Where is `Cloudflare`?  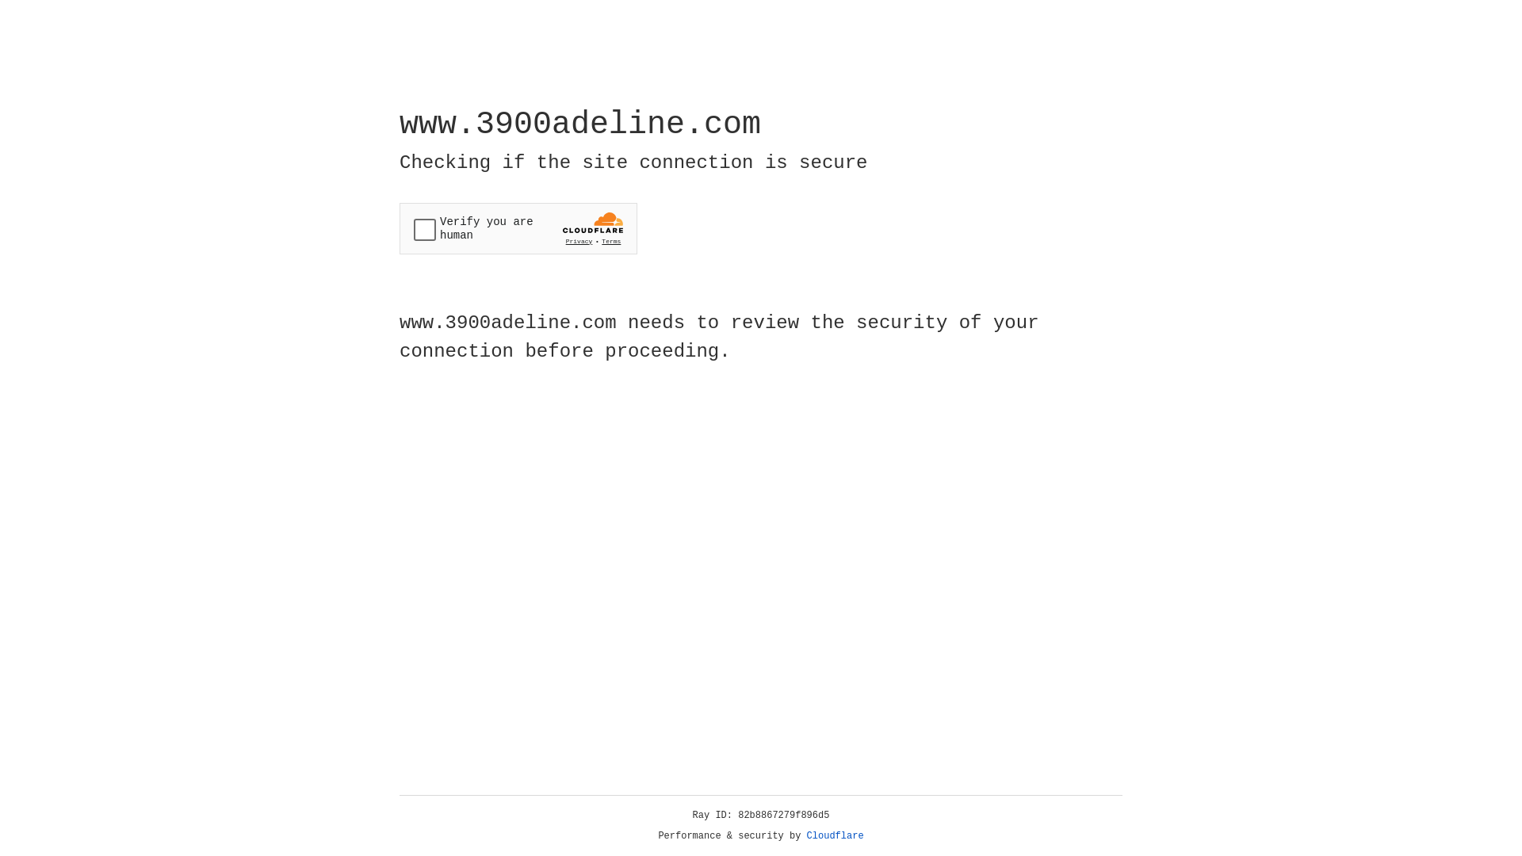 Cloudflare is located at coordinates (836, 836).